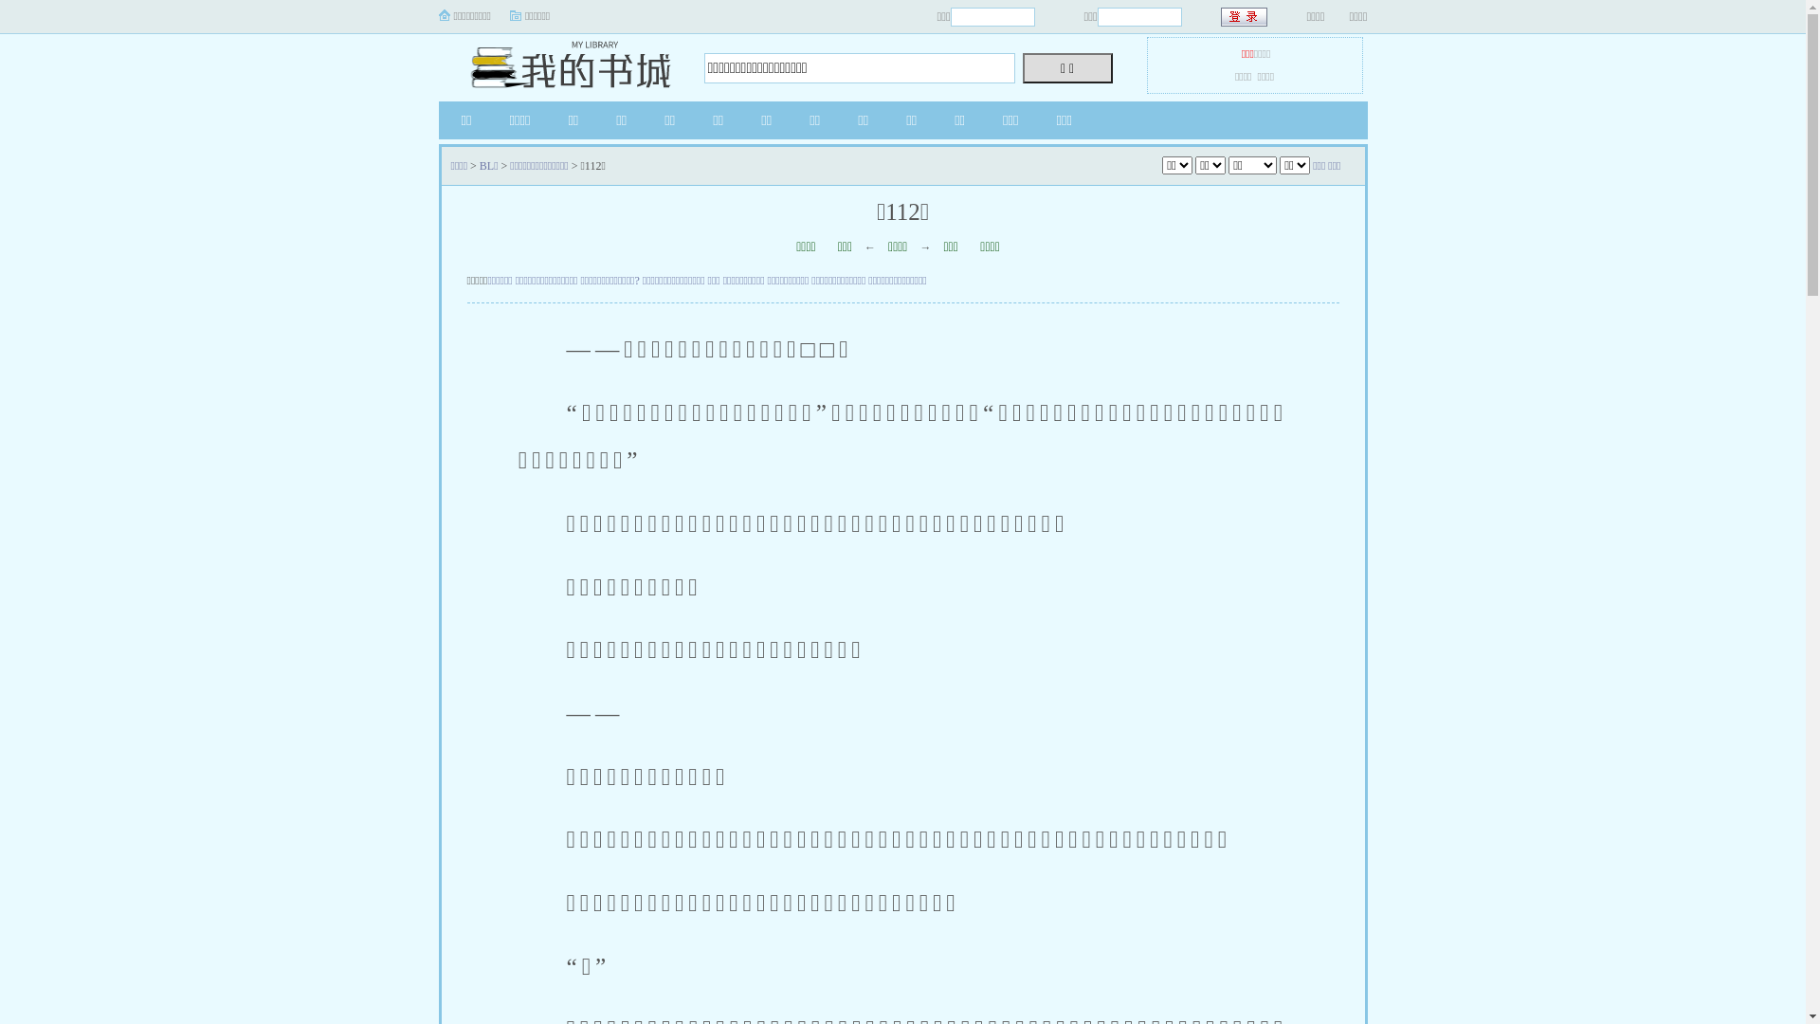 The image size is (1820, 1024). What do you see at coordinates (1246, 17) in the screenshot?
I see ` ` at bounding box center [1246, 17].